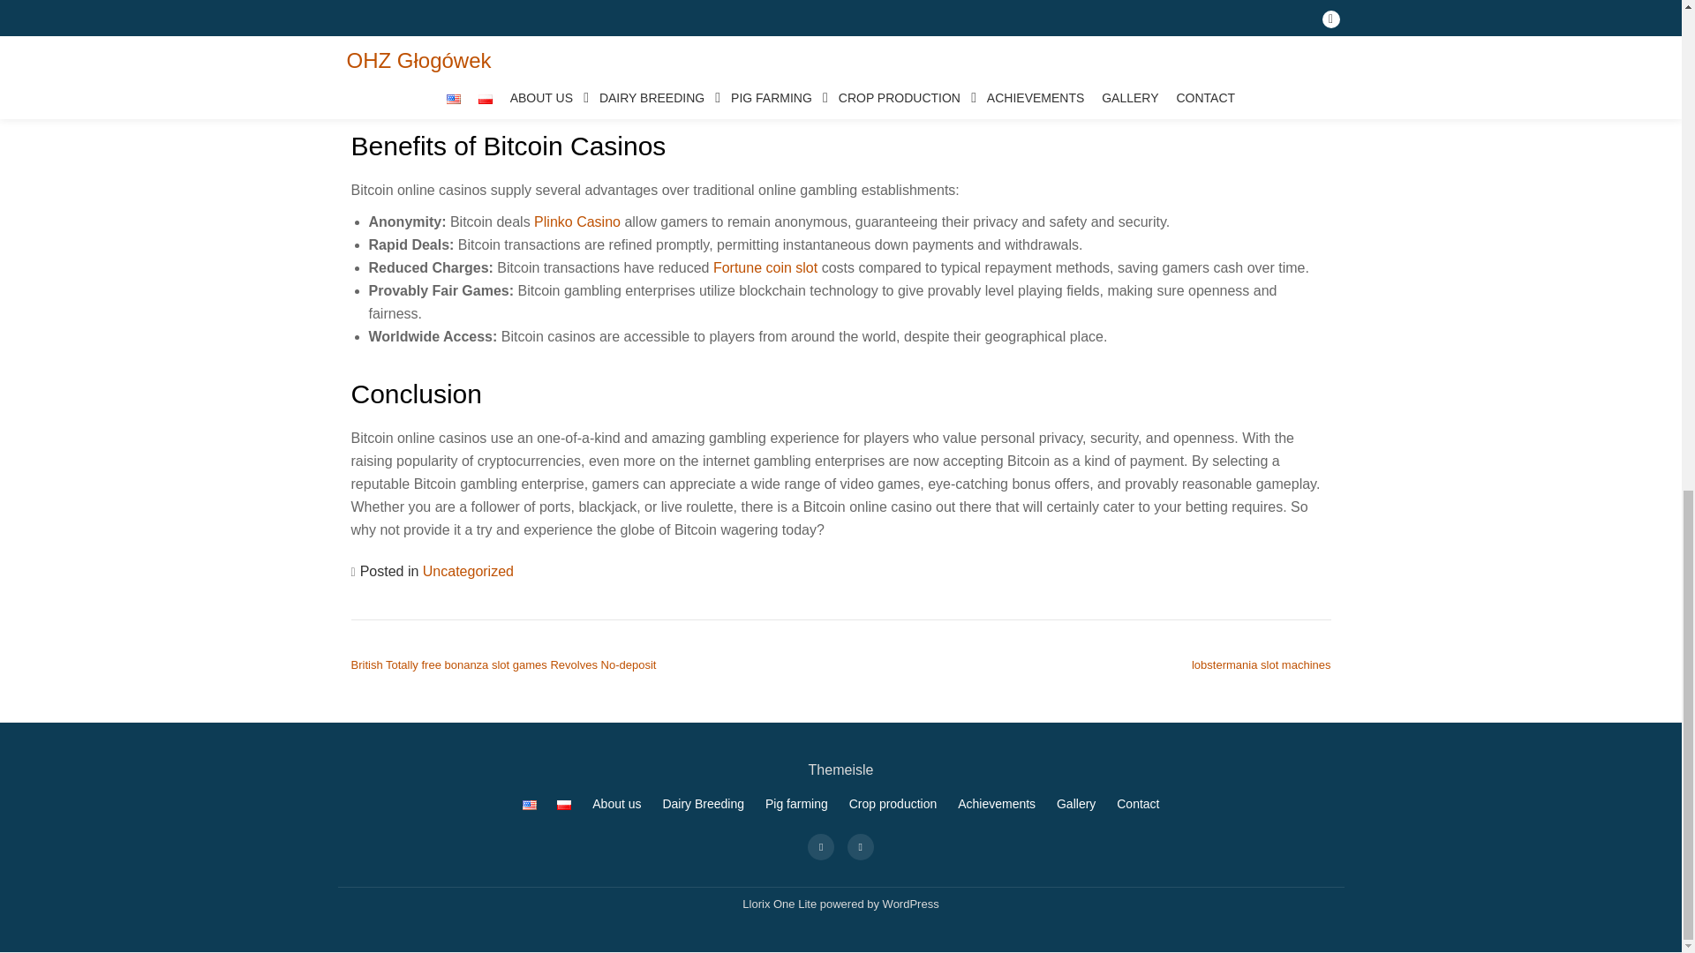 The image size is (1695, 953). What do you see at coordinates (616, 803) in the screenshot?
I see `About us` at bounding box center [616, 803].